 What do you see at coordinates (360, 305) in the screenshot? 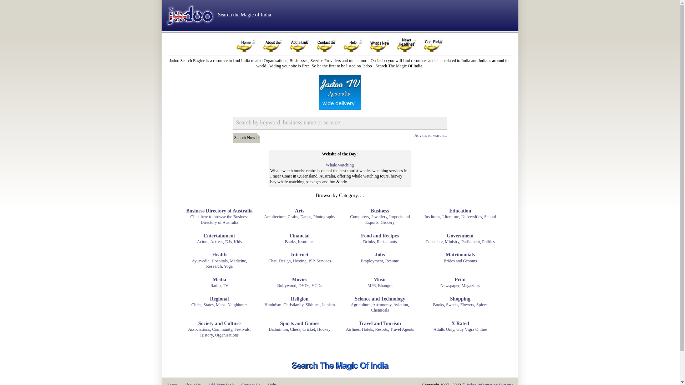
I see `Agriculture` at bounding box center [360, 305].